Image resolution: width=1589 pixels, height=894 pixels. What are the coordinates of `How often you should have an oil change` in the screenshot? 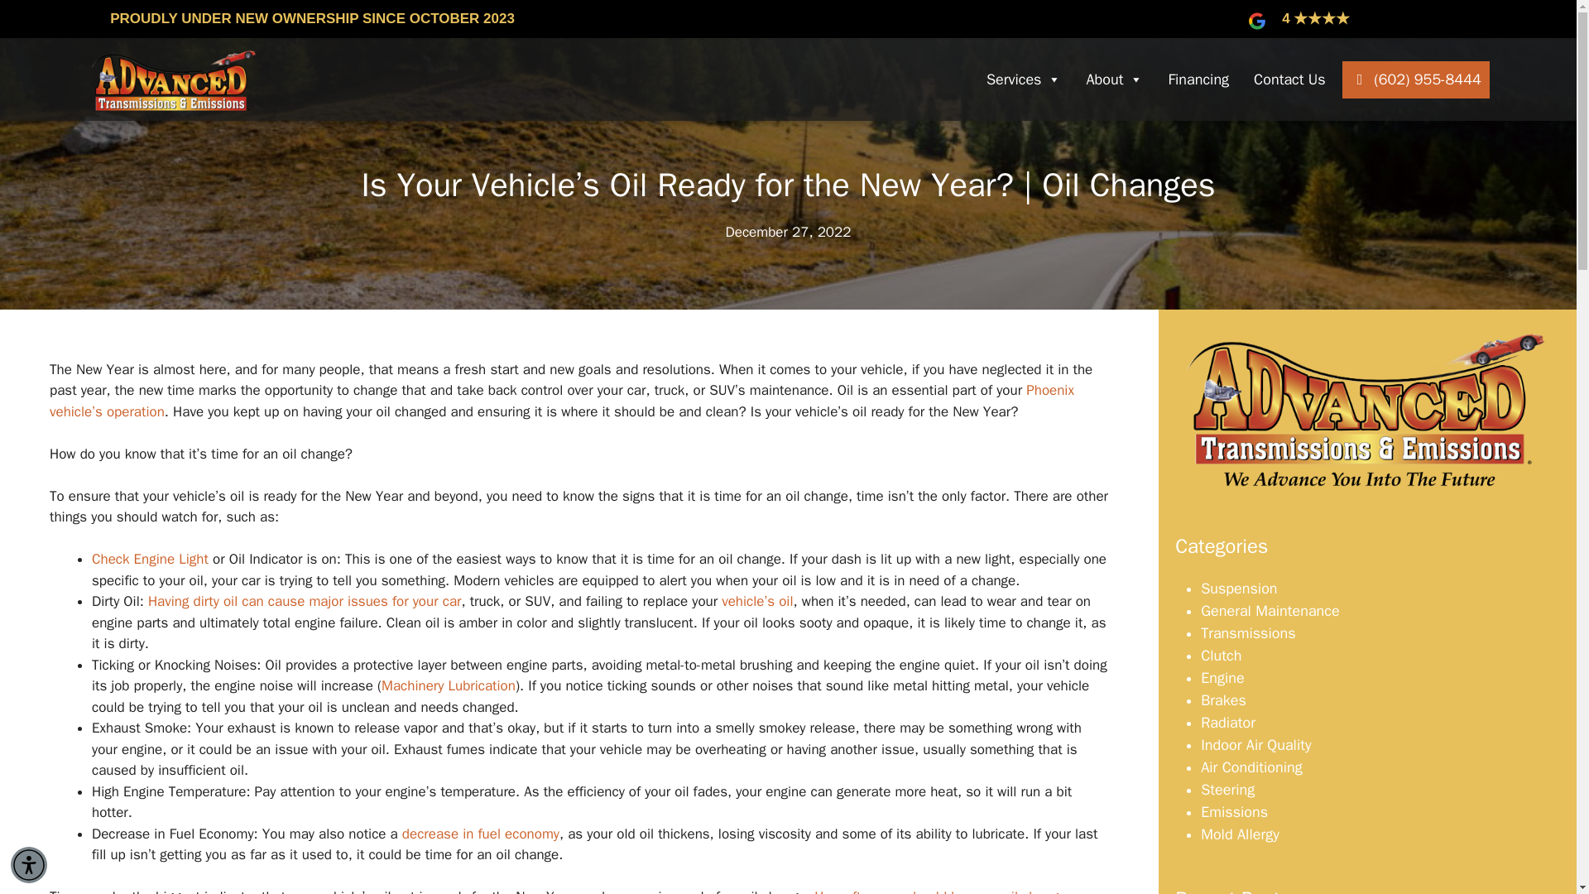 It's located at (940, 891).